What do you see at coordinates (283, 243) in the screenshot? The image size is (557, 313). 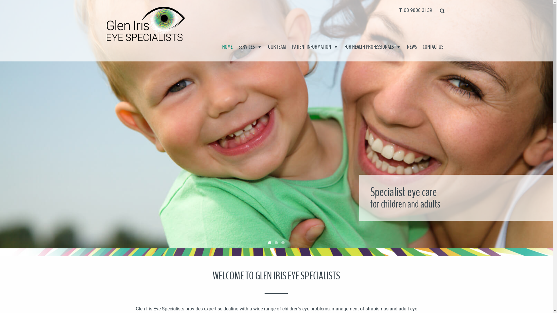 I see `3` at bounding box center [283, 243].